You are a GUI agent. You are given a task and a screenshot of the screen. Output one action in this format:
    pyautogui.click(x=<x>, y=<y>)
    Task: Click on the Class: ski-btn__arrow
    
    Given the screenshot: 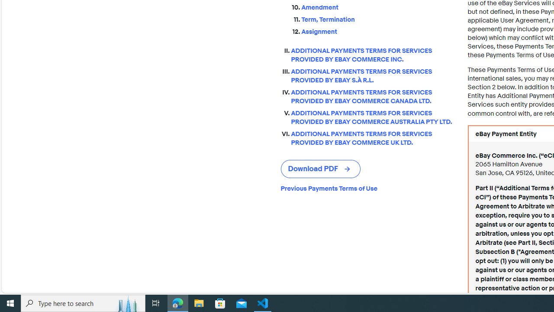 What is the action you would take?
    pyautogui.click(x=348, y=169)
    